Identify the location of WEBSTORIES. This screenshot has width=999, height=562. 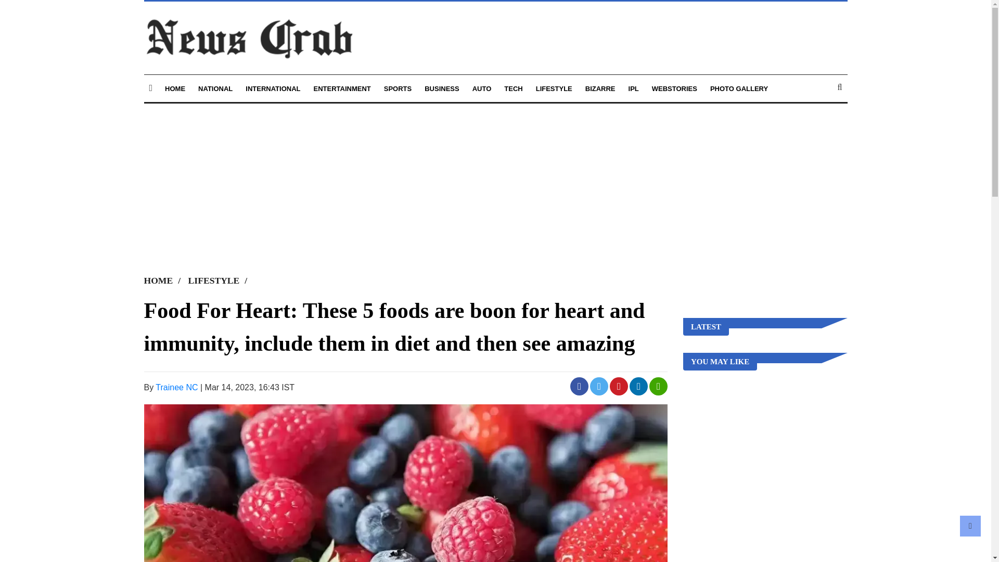
(674, 88).